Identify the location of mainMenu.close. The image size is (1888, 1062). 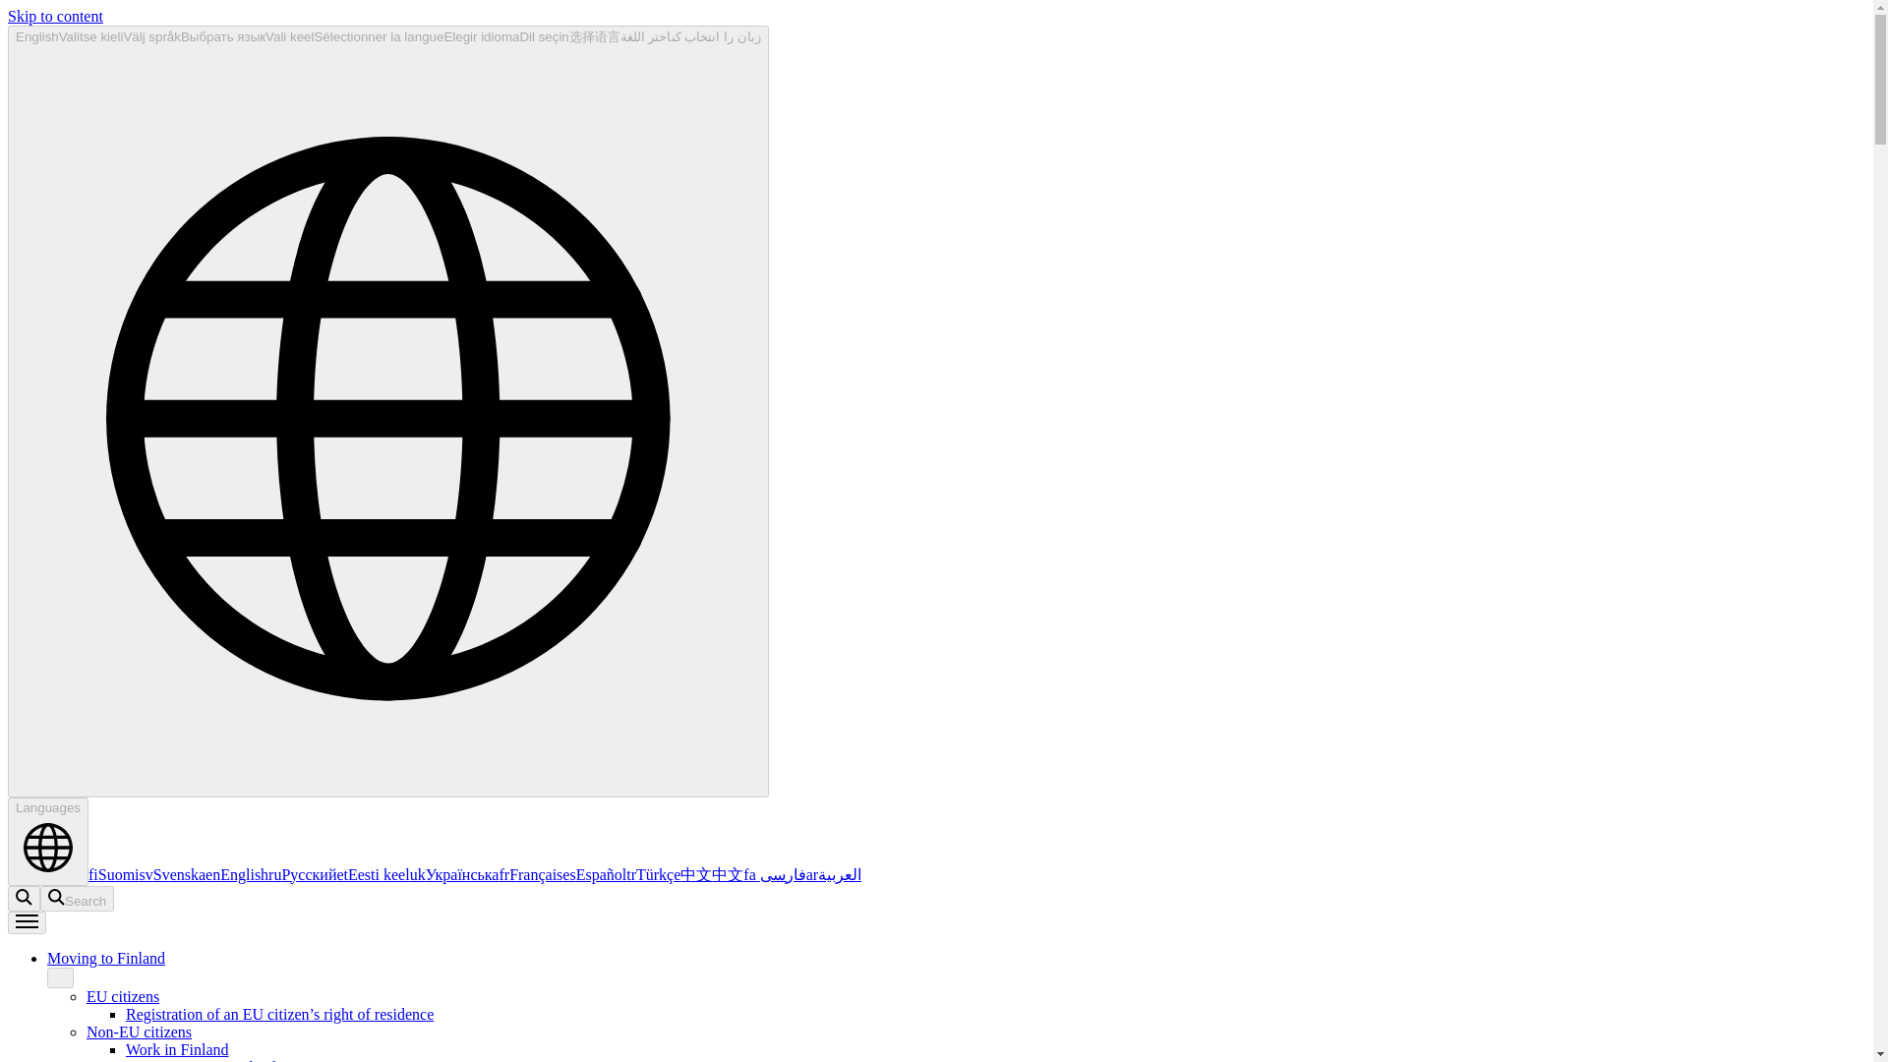
(60, 977).